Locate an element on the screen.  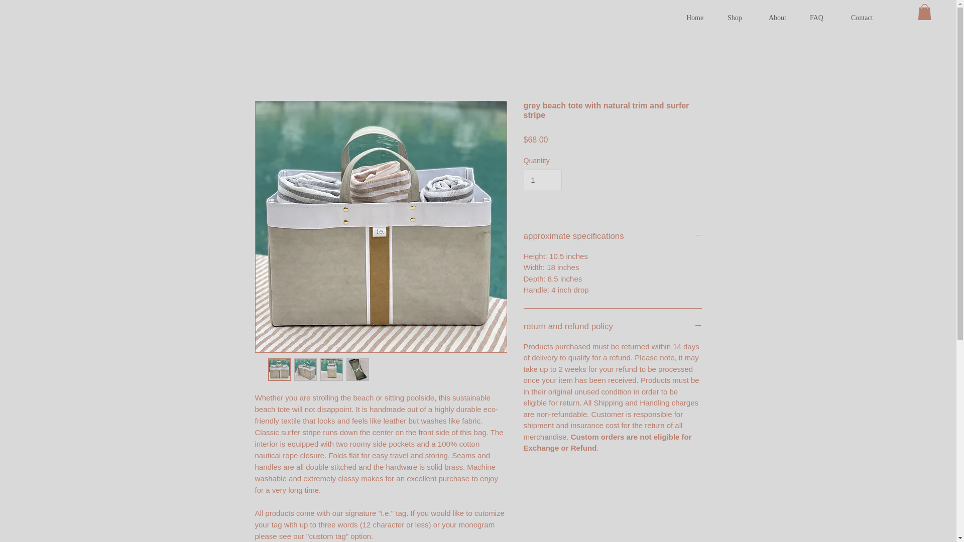
About is located at coordinates (781, 18).